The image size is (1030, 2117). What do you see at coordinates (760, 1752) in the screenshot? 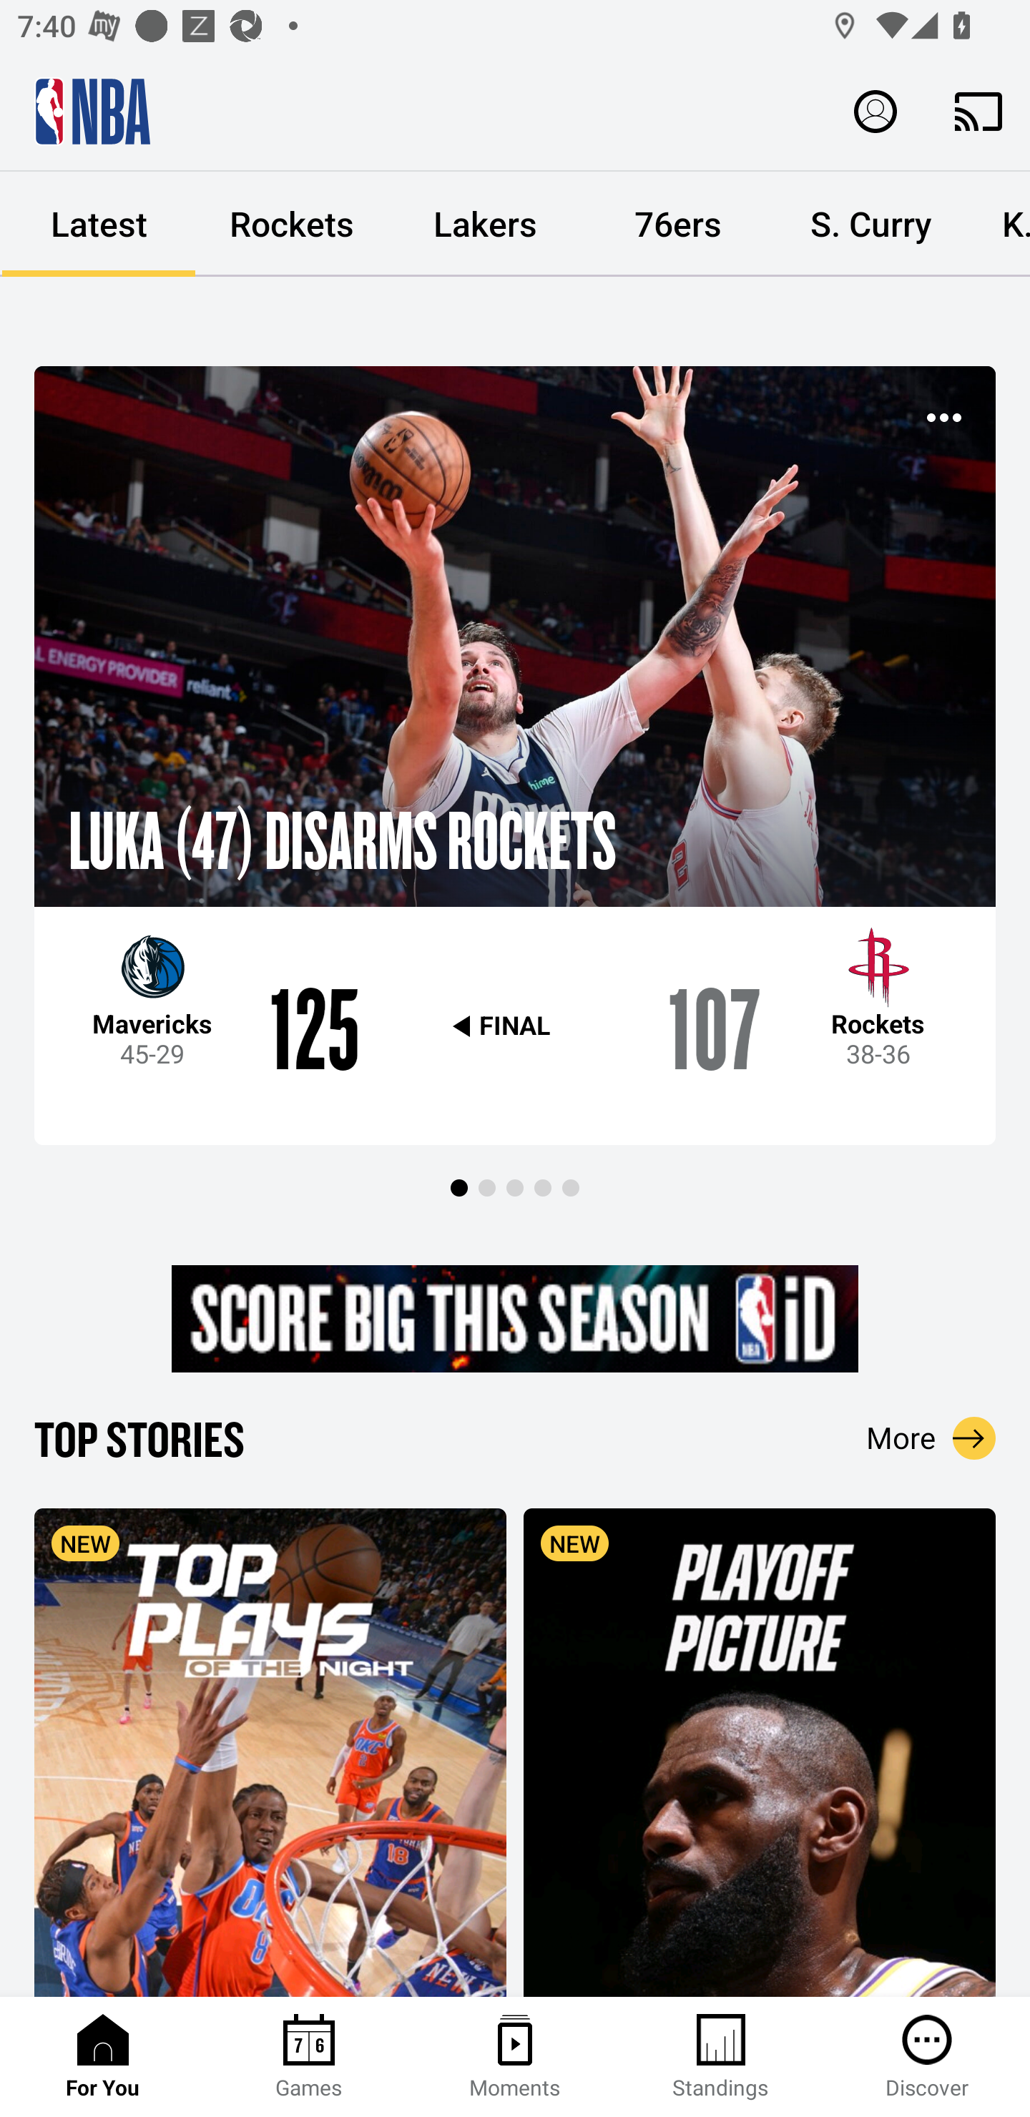
I see `NEW` at bounding box center [760, 1752].